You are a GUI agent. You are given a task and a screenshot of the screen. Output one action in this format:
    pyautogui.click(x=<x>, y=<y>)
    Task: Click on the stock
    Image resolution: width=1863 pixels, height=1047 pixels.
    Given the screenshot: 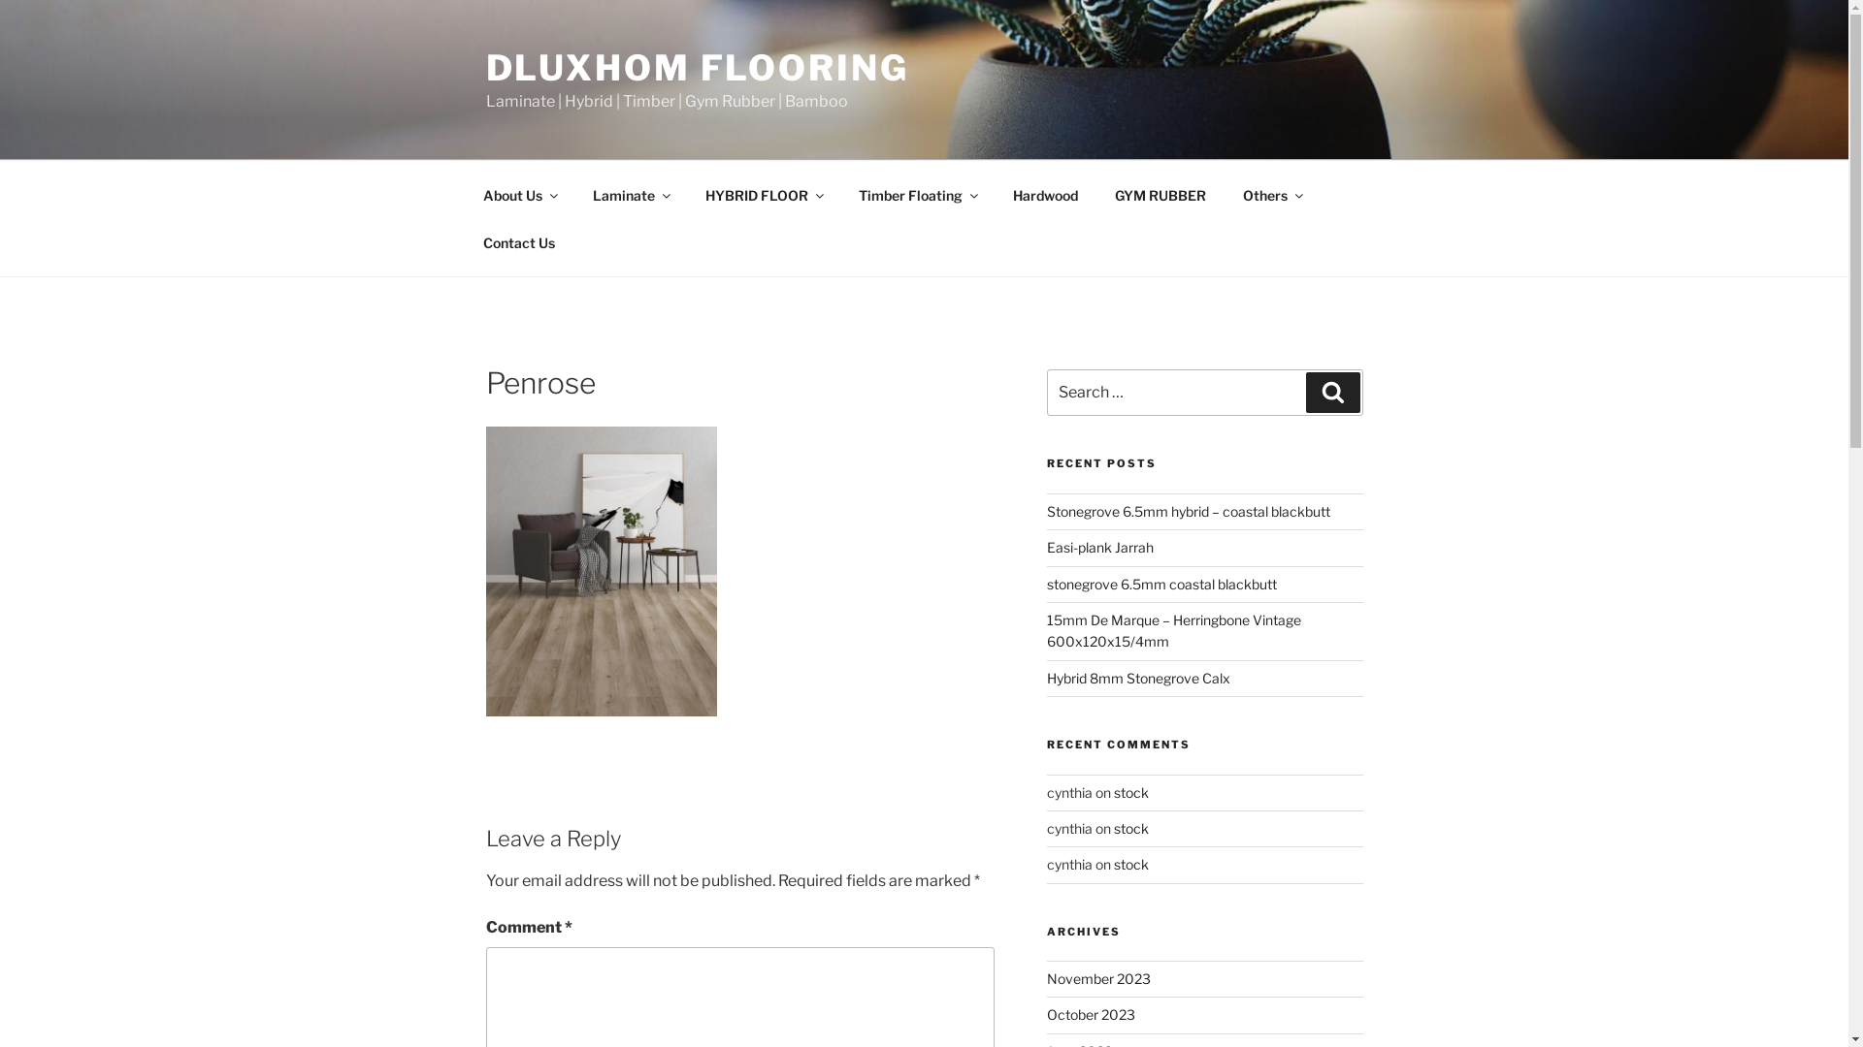 What is the action you would take?
    pyautogui.click(x=1131, y=864)
    